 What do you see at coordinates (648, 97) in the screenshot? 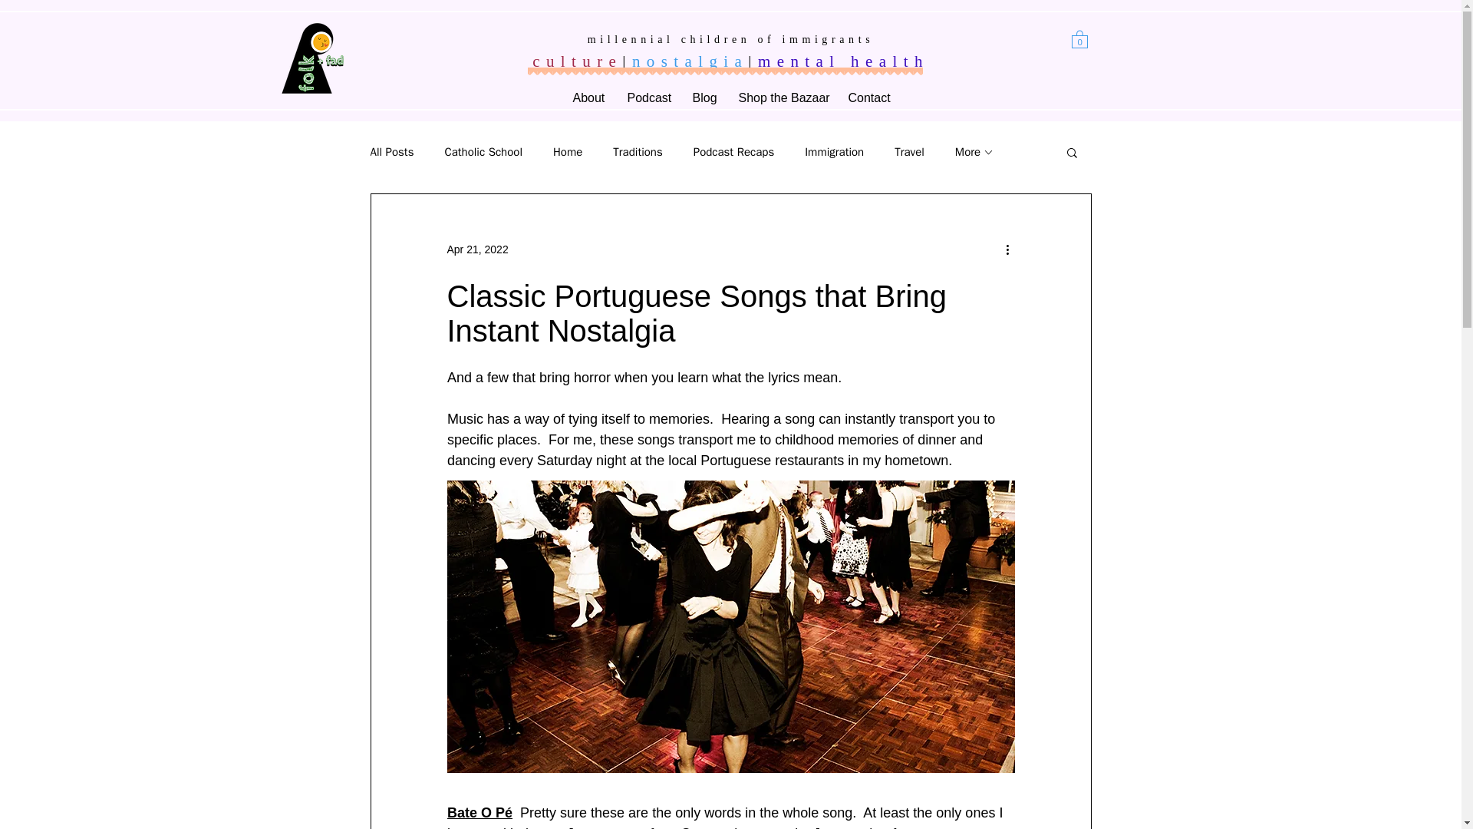
I see `Podcast` at bounding box center [648, 97].